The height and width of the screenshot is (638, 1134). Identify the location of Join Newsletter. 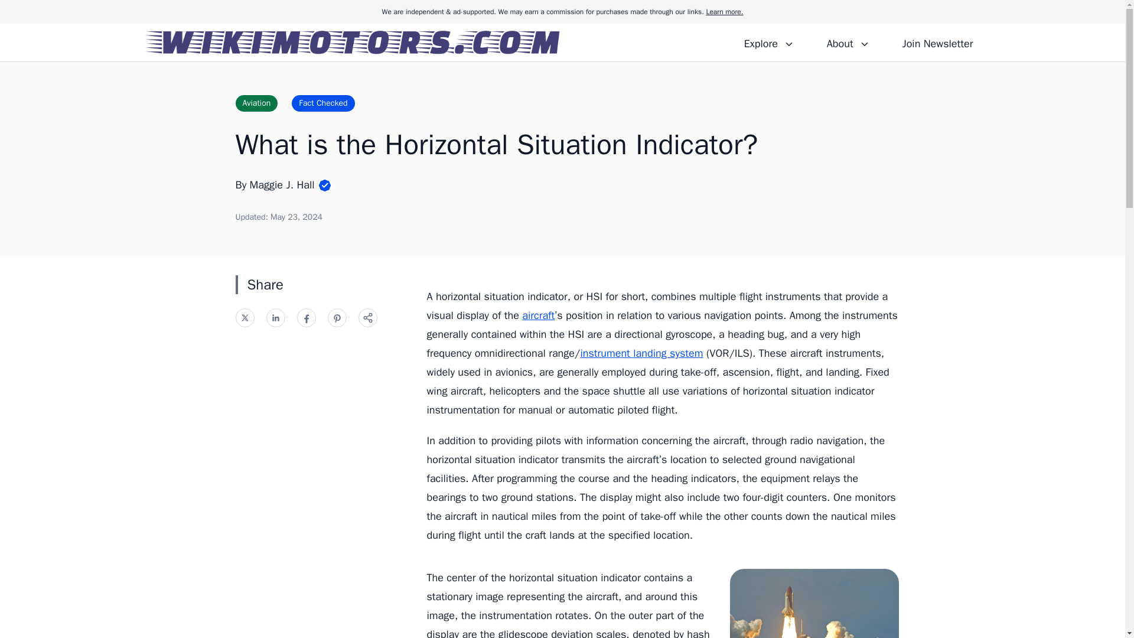
(937, 42).